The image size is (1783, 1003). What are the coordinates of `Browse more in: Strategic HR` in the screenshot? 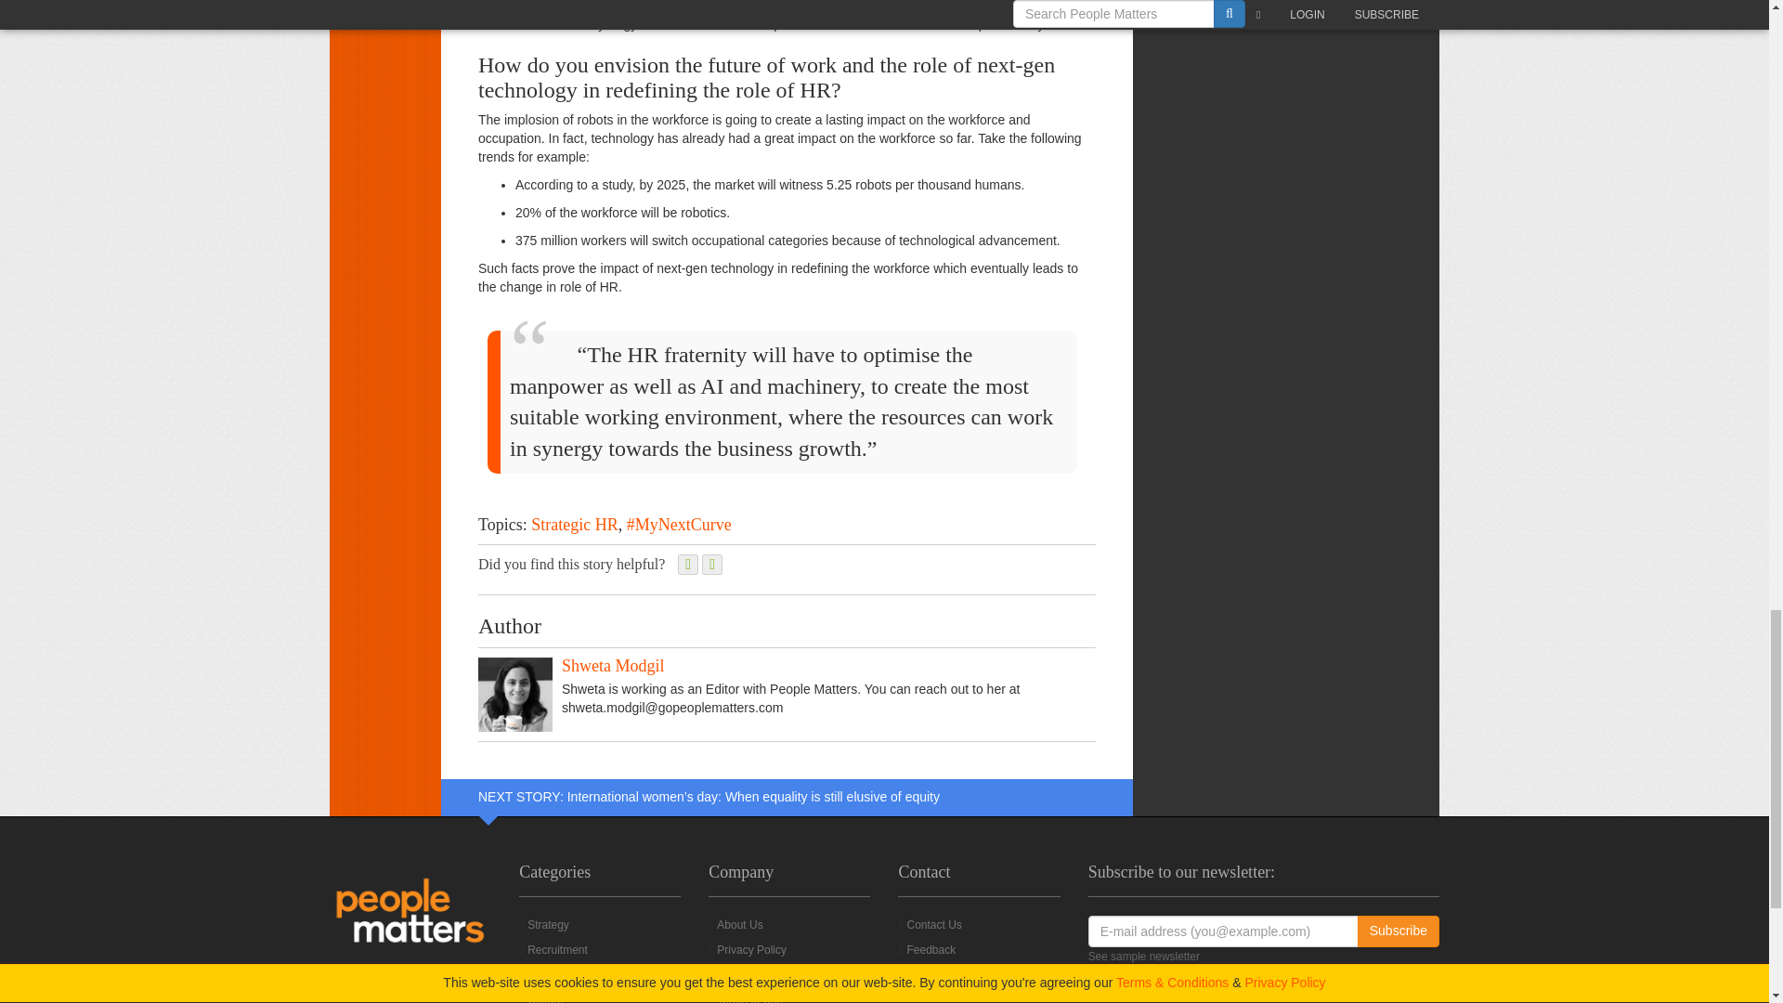 It's located at (574, 524).